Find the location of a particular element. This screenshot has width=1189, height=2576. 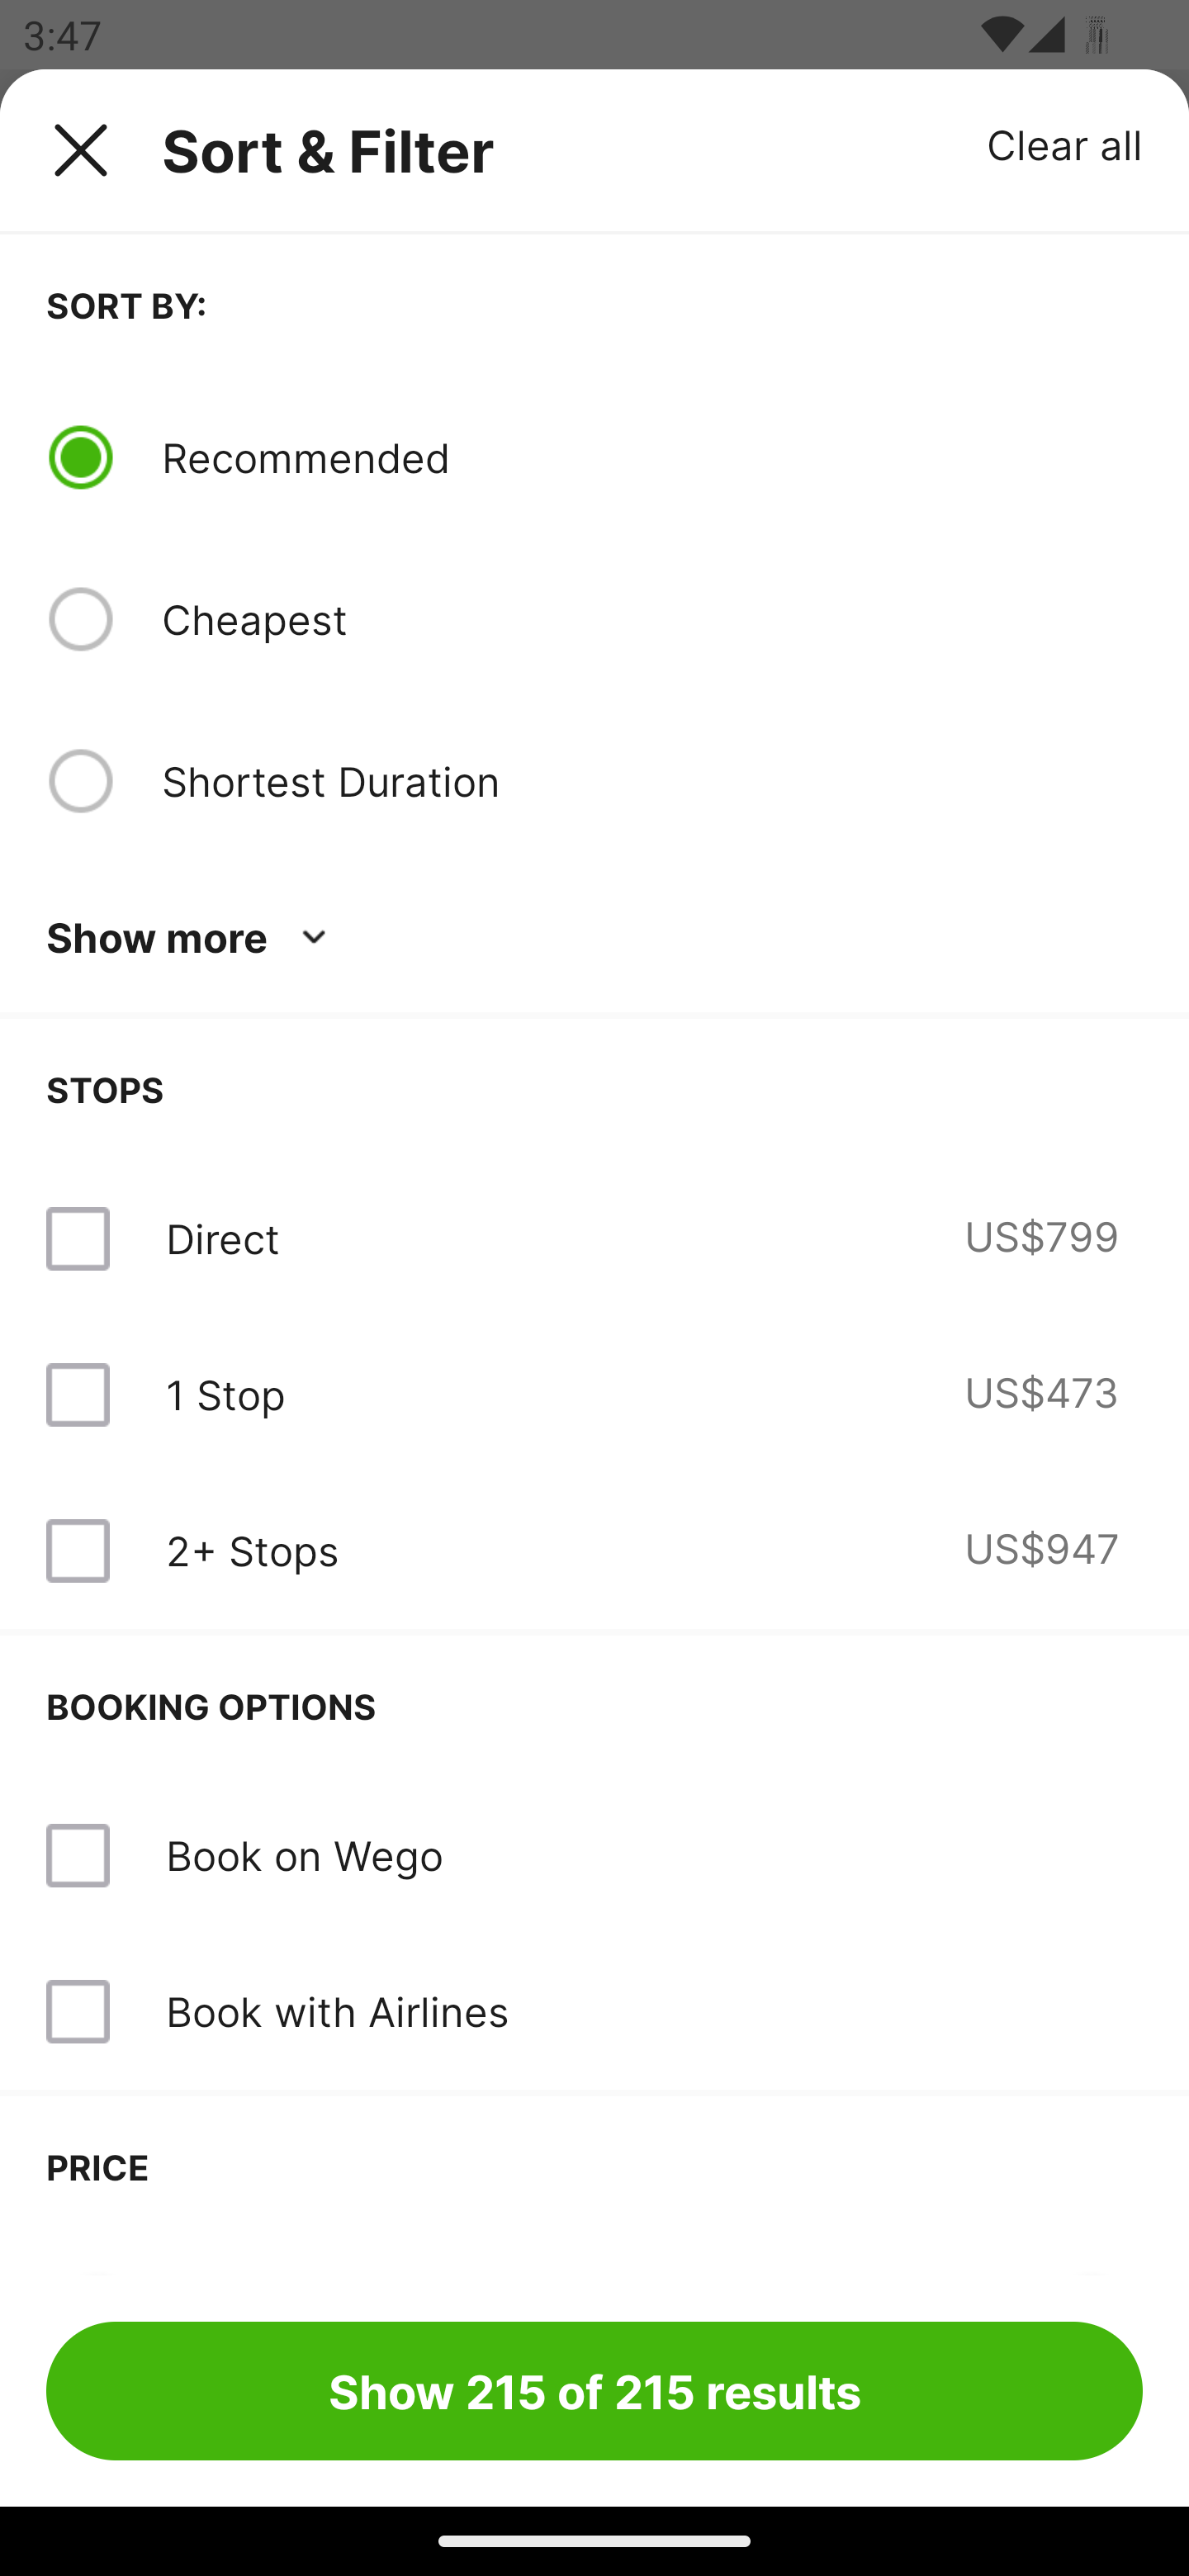

2+ Stops is located at coordinates (252, 1551).